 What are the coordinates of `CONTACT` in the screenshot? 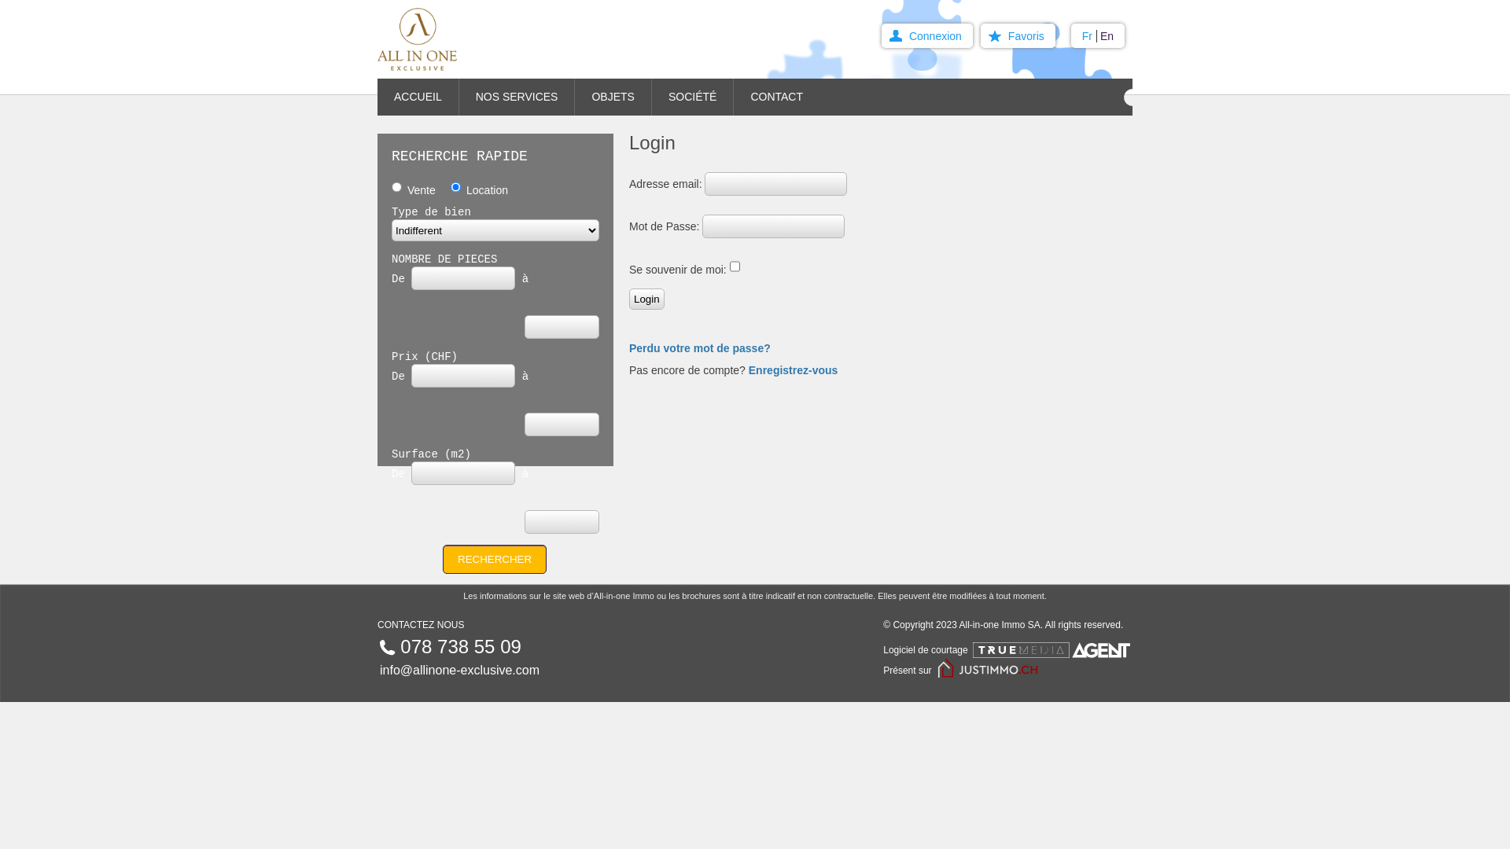 It's located at (784, 97).